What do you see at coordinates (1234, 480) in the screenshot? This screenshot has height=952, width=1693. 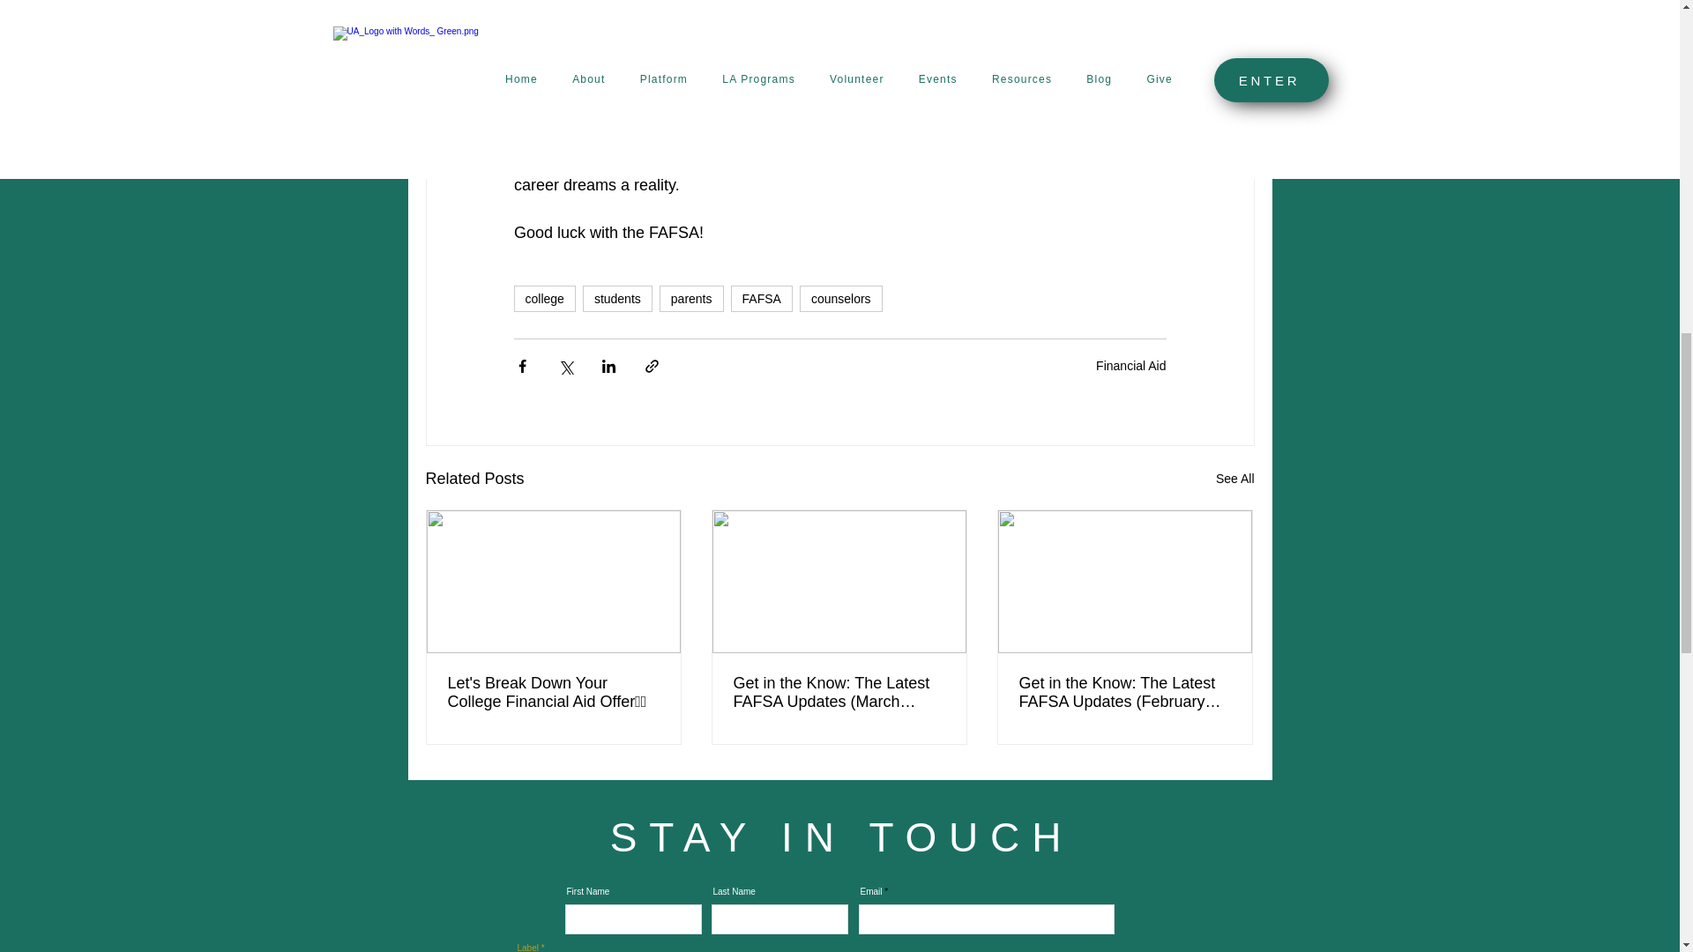 I see `See All` at bounding box center [1234, 480].